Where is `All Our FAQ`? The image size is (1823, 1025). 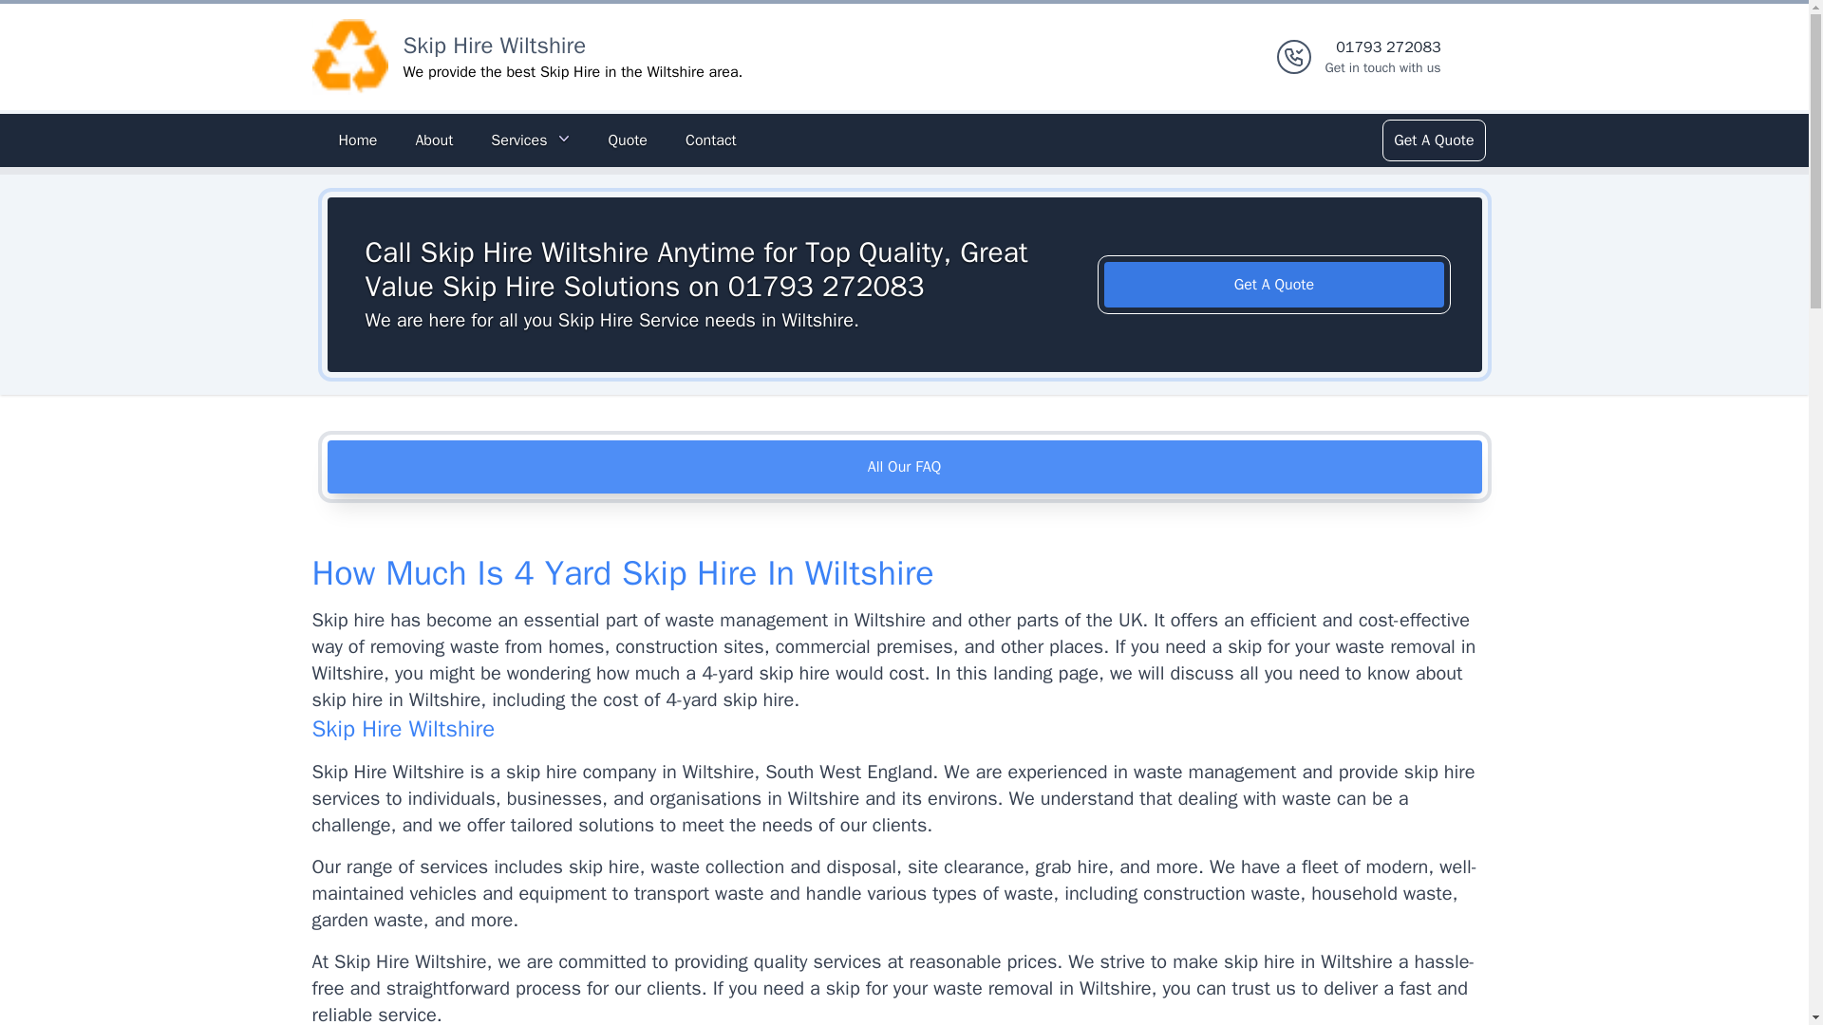 All Our FAQ is located at coordinates (357, 140).